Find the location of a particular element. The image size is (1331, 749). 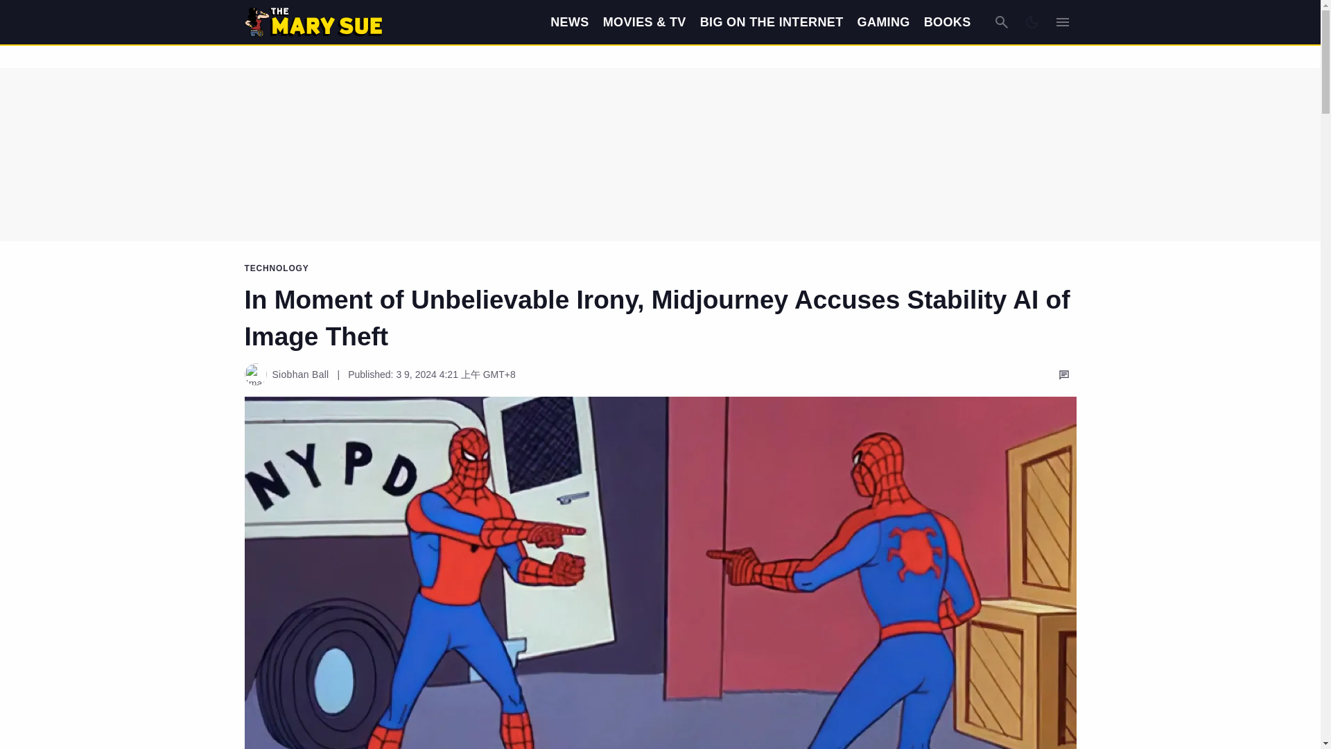

Dark Mode is located at coordinates (1032, 21).